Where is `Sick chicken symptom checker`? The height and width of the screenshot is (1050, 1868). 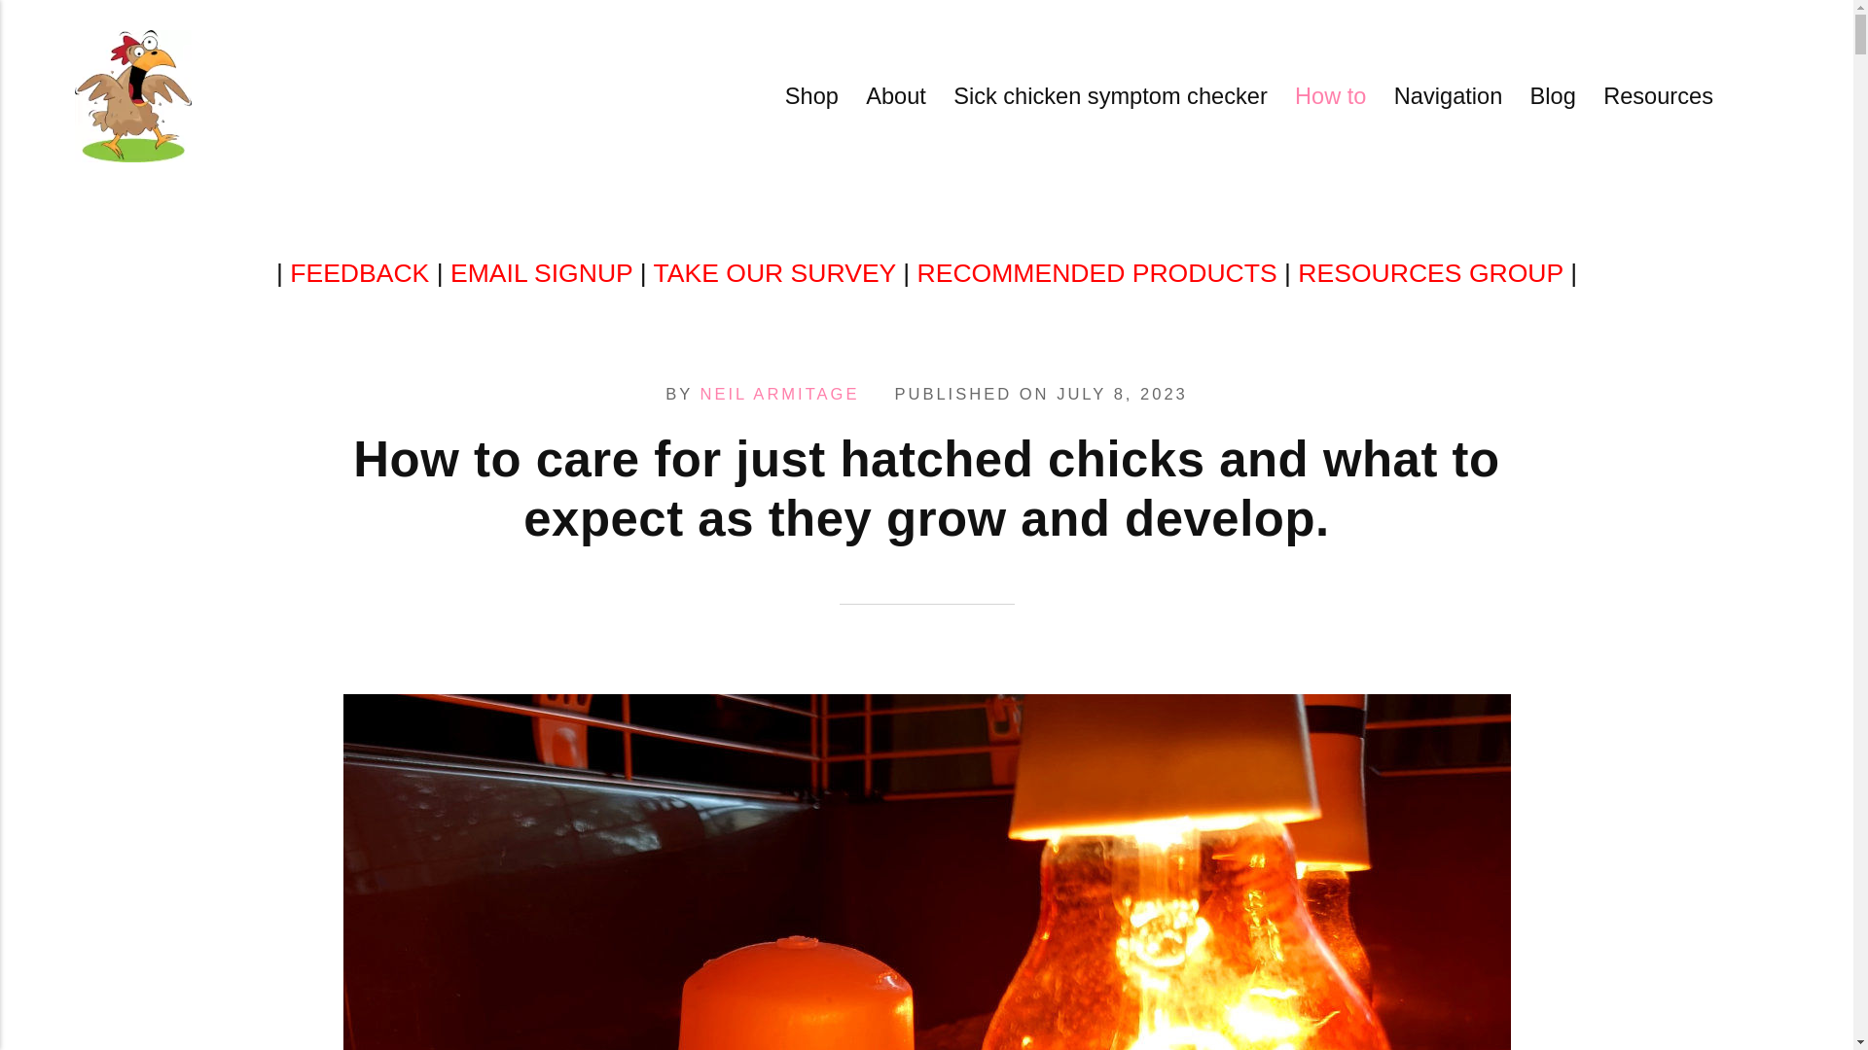 Sick chicken symptom checker is located at coordinates (1110, 95).